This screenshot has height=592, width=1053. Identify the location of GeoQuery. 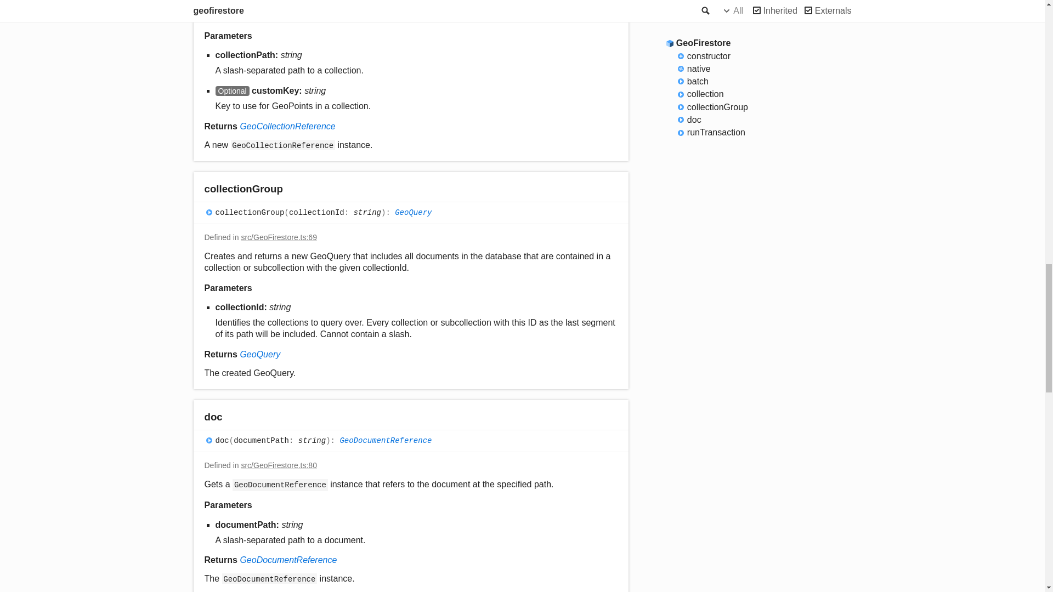
(414, 213).